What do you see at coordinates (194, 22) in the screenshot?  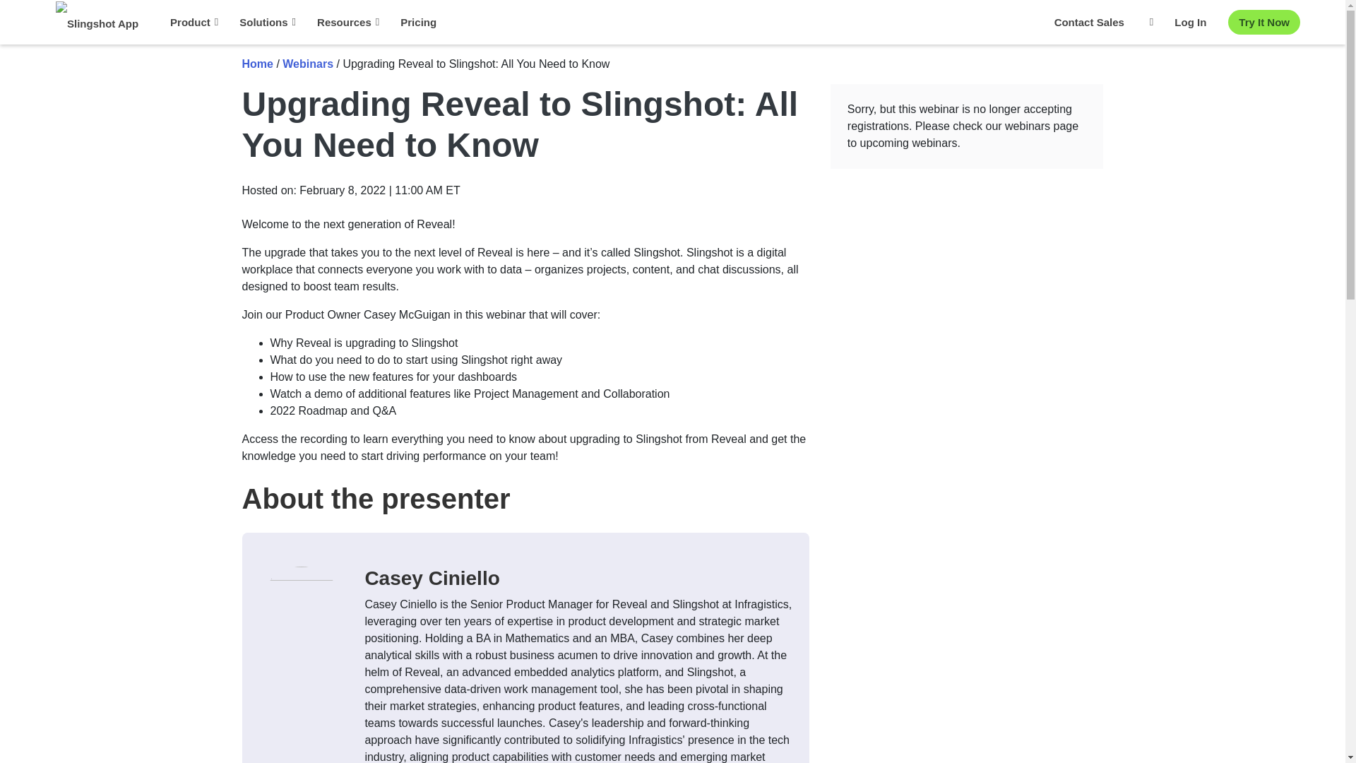 I see `Product` at bounding box center [194, 22].